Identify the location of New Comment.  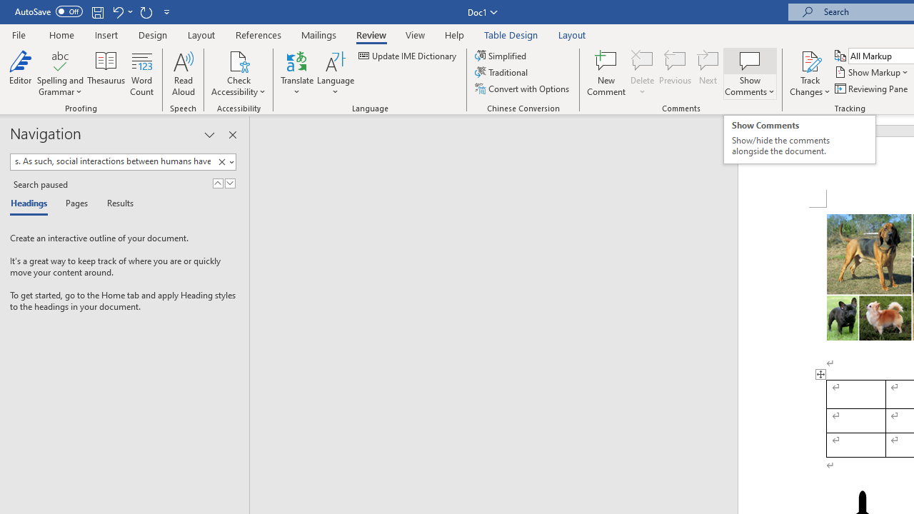
(607, 73).